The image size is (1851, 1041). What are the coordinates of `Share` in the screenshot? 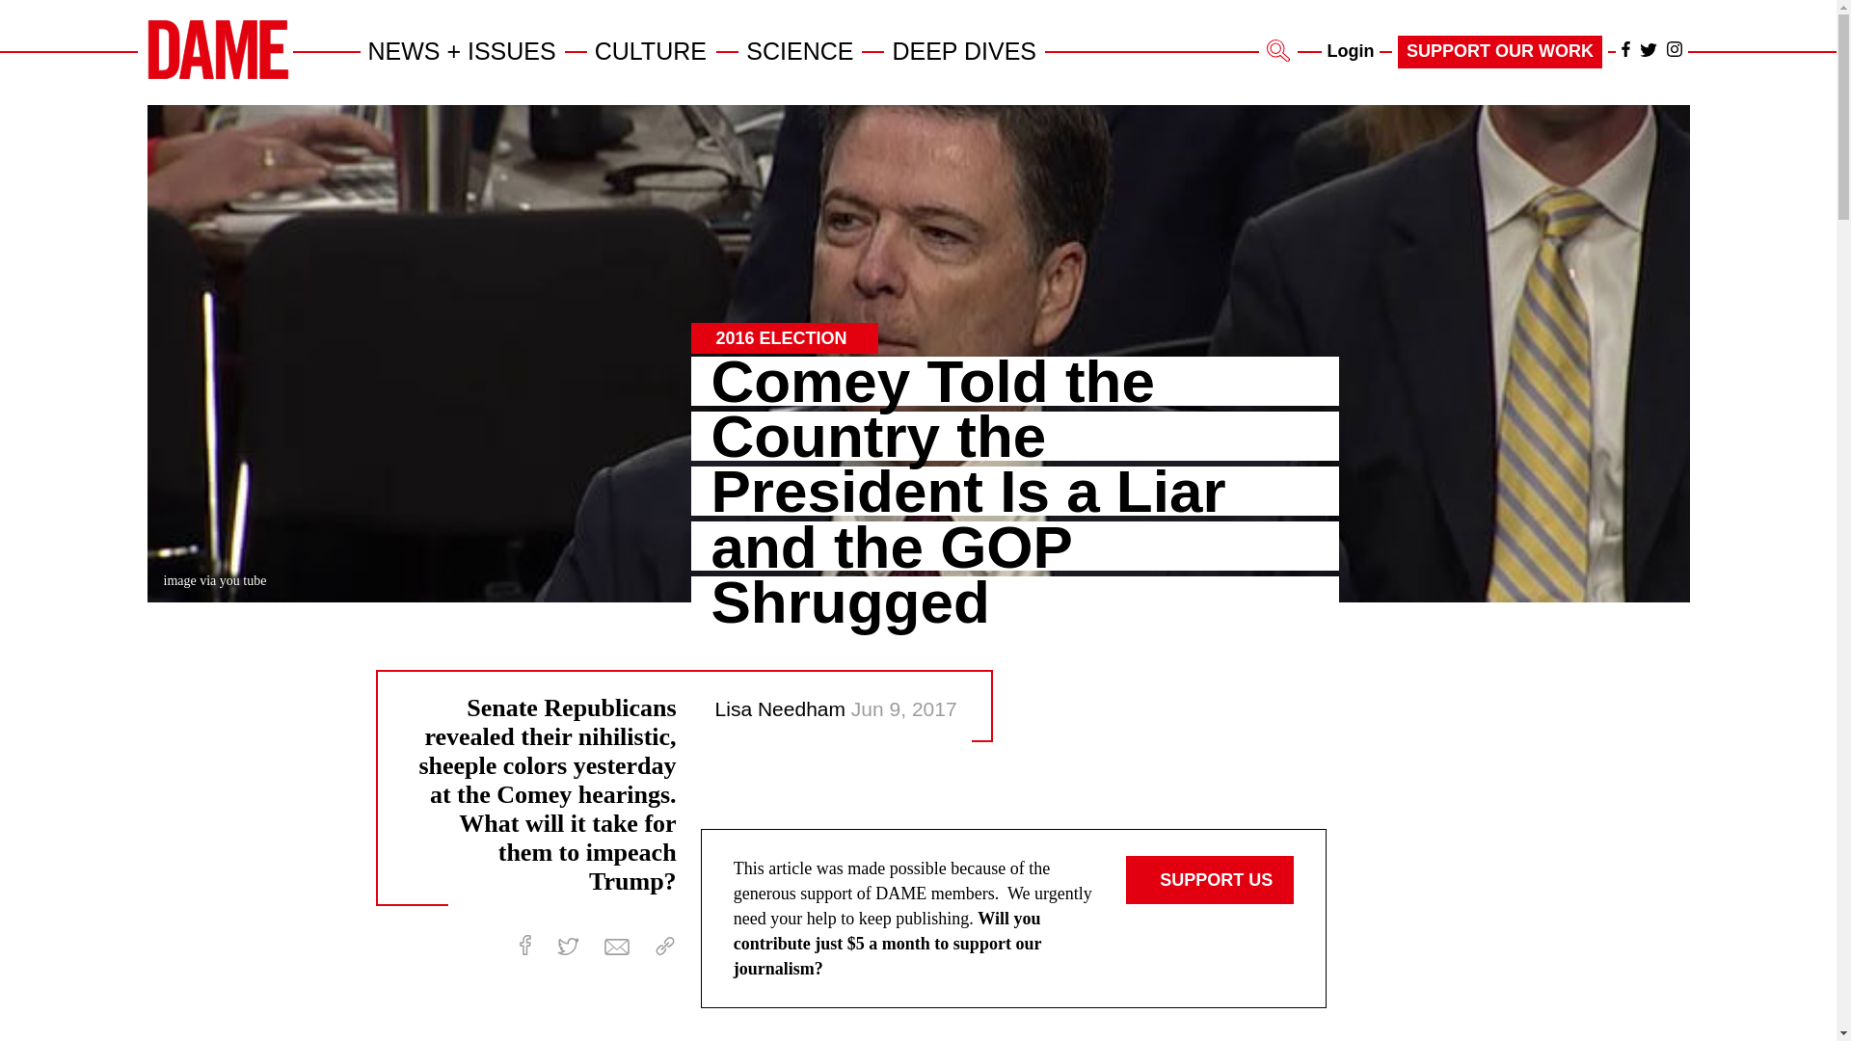 It's located at (665, 947).